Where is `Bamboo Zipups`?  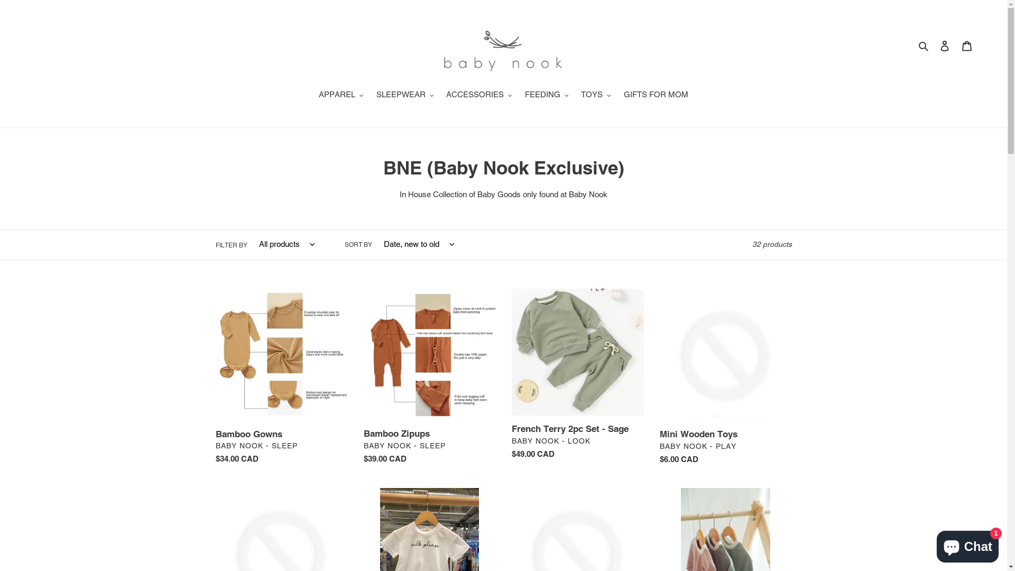 Bamboo Zipups is located at coordinates (430, 379).